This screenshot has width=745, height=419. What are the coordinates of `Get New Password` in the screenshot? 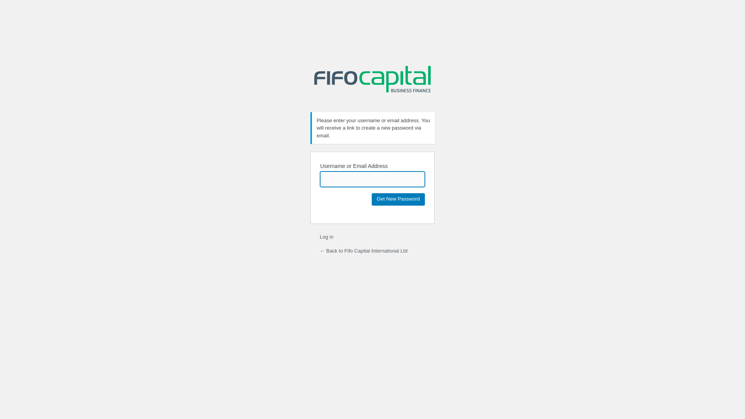 It's located at (398, 199).